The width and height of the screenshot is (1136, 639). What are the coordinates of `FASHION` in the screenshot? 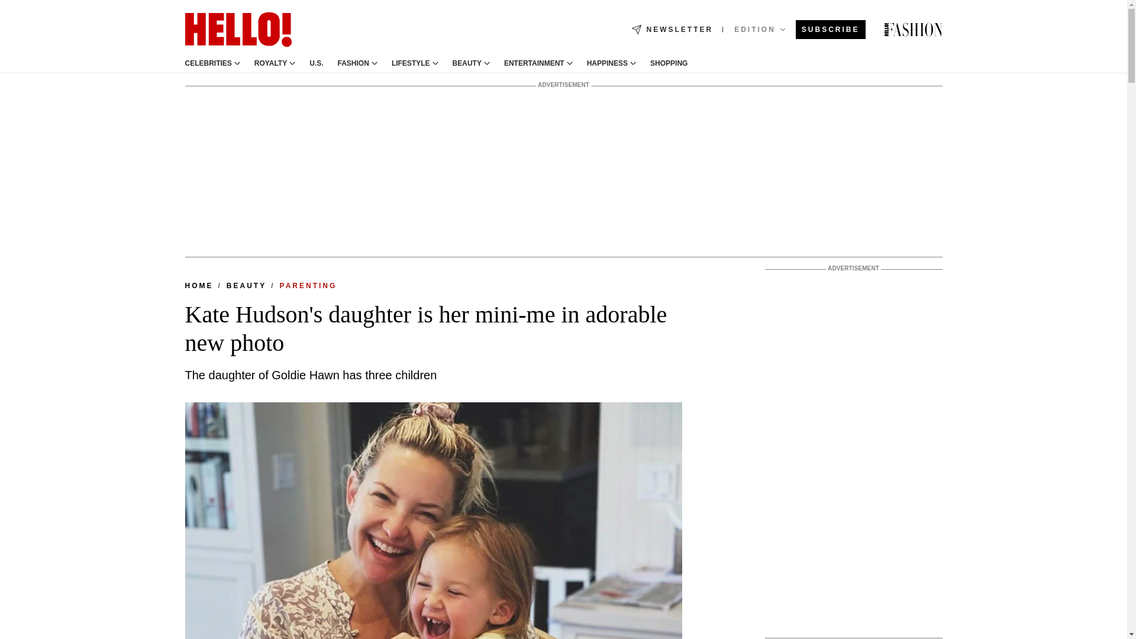 It's located at (353, 63).